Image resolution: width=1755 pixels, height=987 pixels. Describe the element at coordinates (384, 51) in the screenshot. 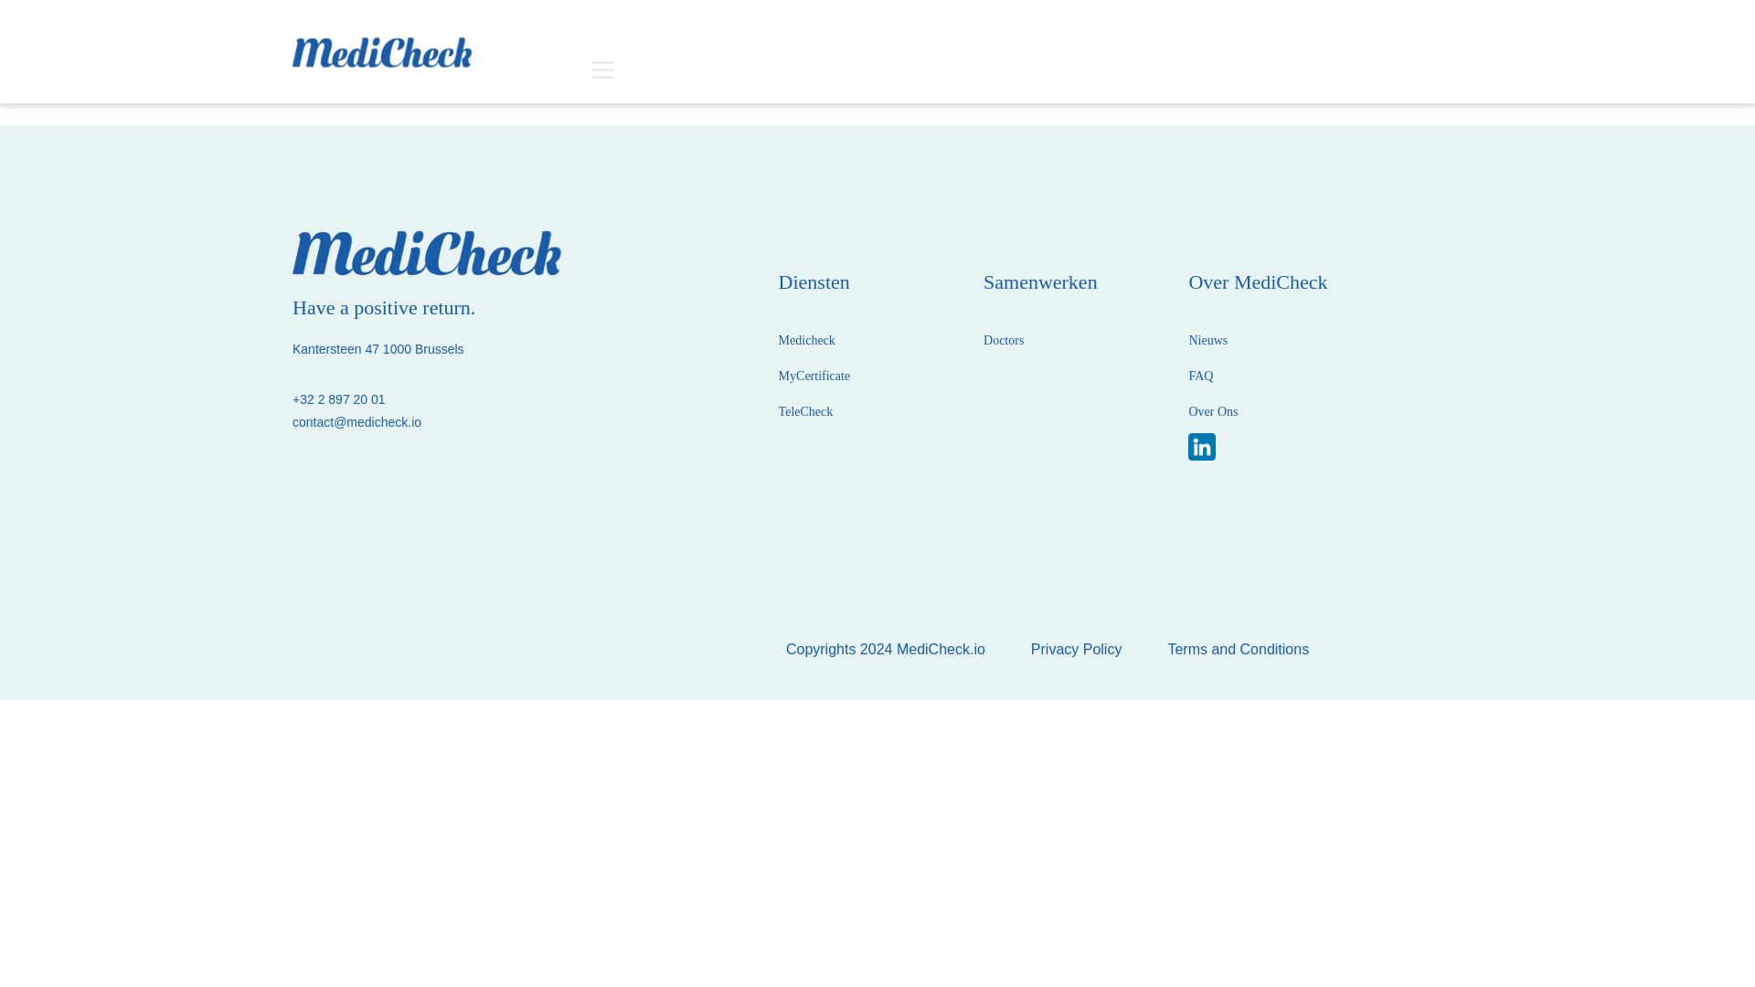

I see `banner-logo` at that location.